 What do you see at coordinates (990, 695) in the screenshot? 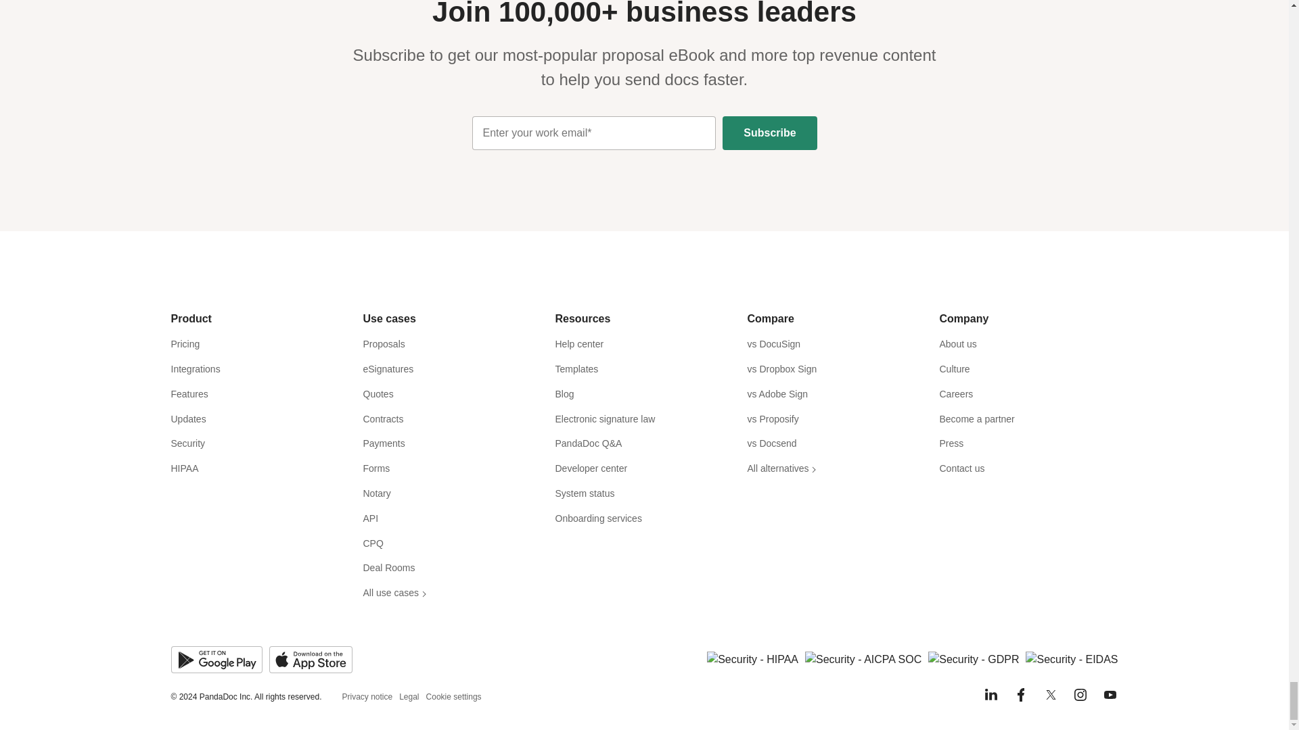
I see `LinkedIn` at bounding box center [990, 695].